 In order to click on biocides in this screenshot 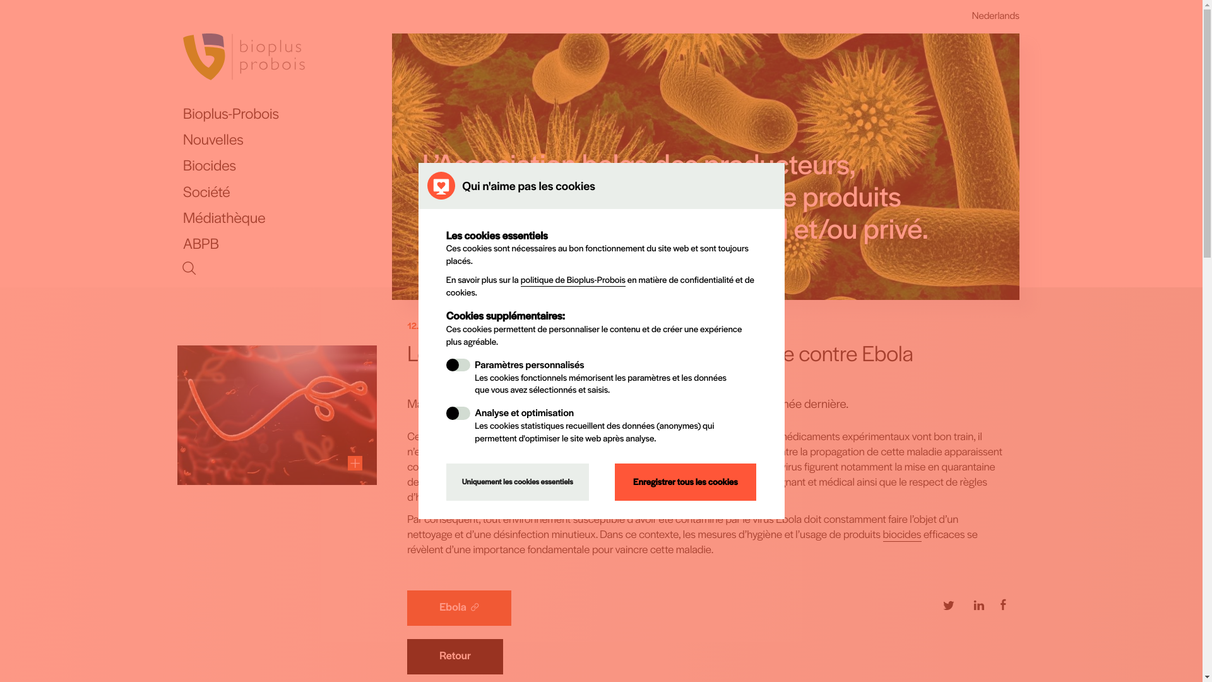, I will do `click(903, 534)`.